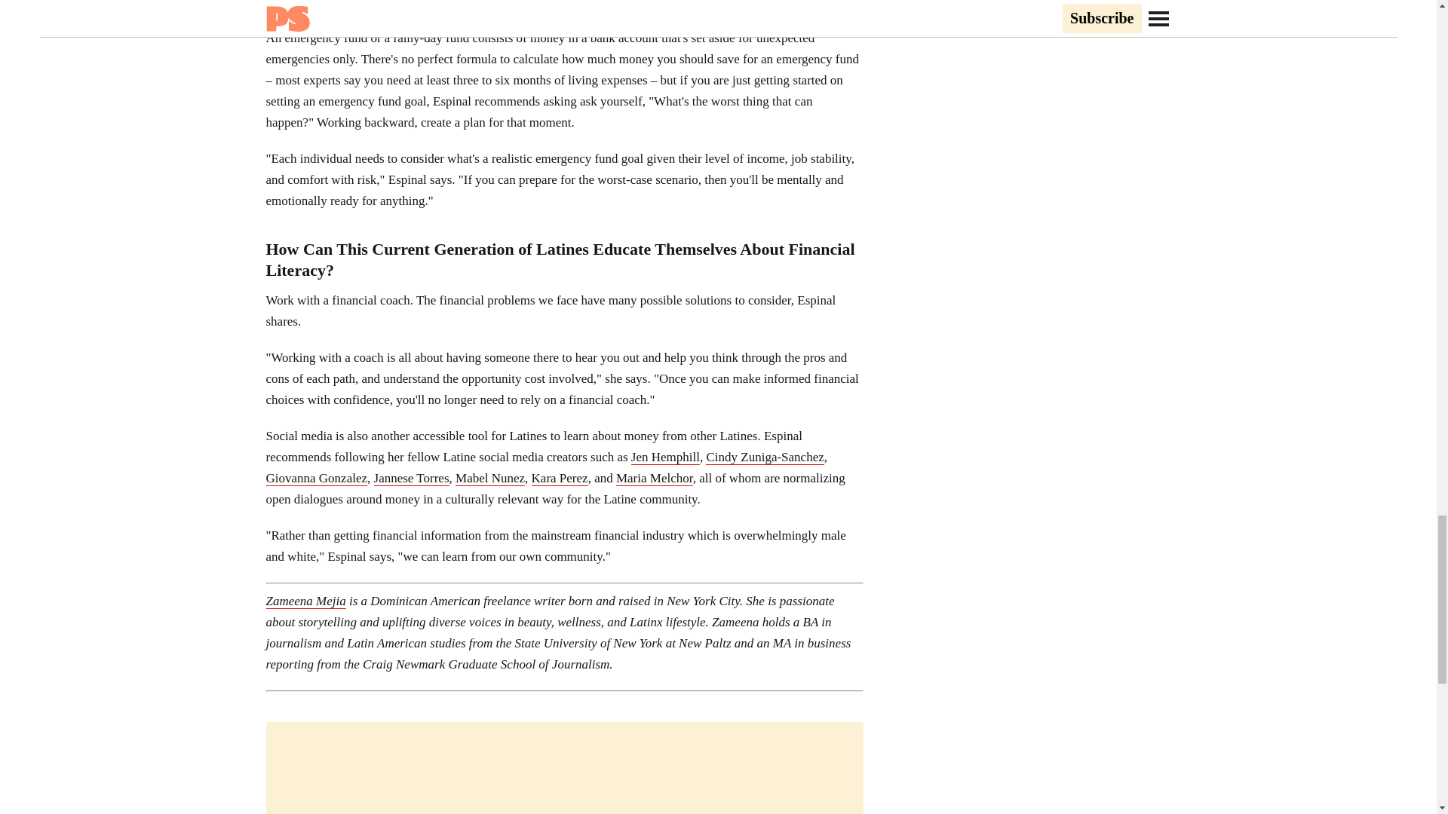 This screenshot has width=1448, height=814. What do you see at coordinates (560, 478) in the screenshot?
I see `Kara Perez` at bounding box center [560, 478].